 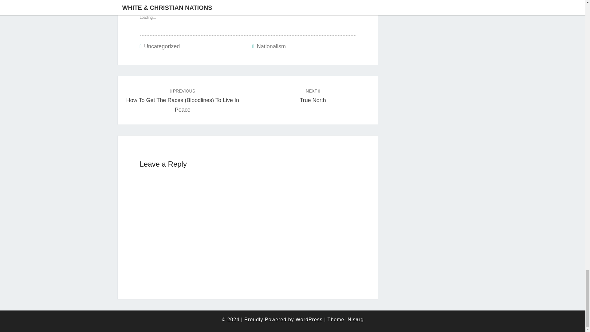 What do you see at coordinates (309, 319) in the screenshot?
I see `Uncategorized` at bounding box center [309, 319].